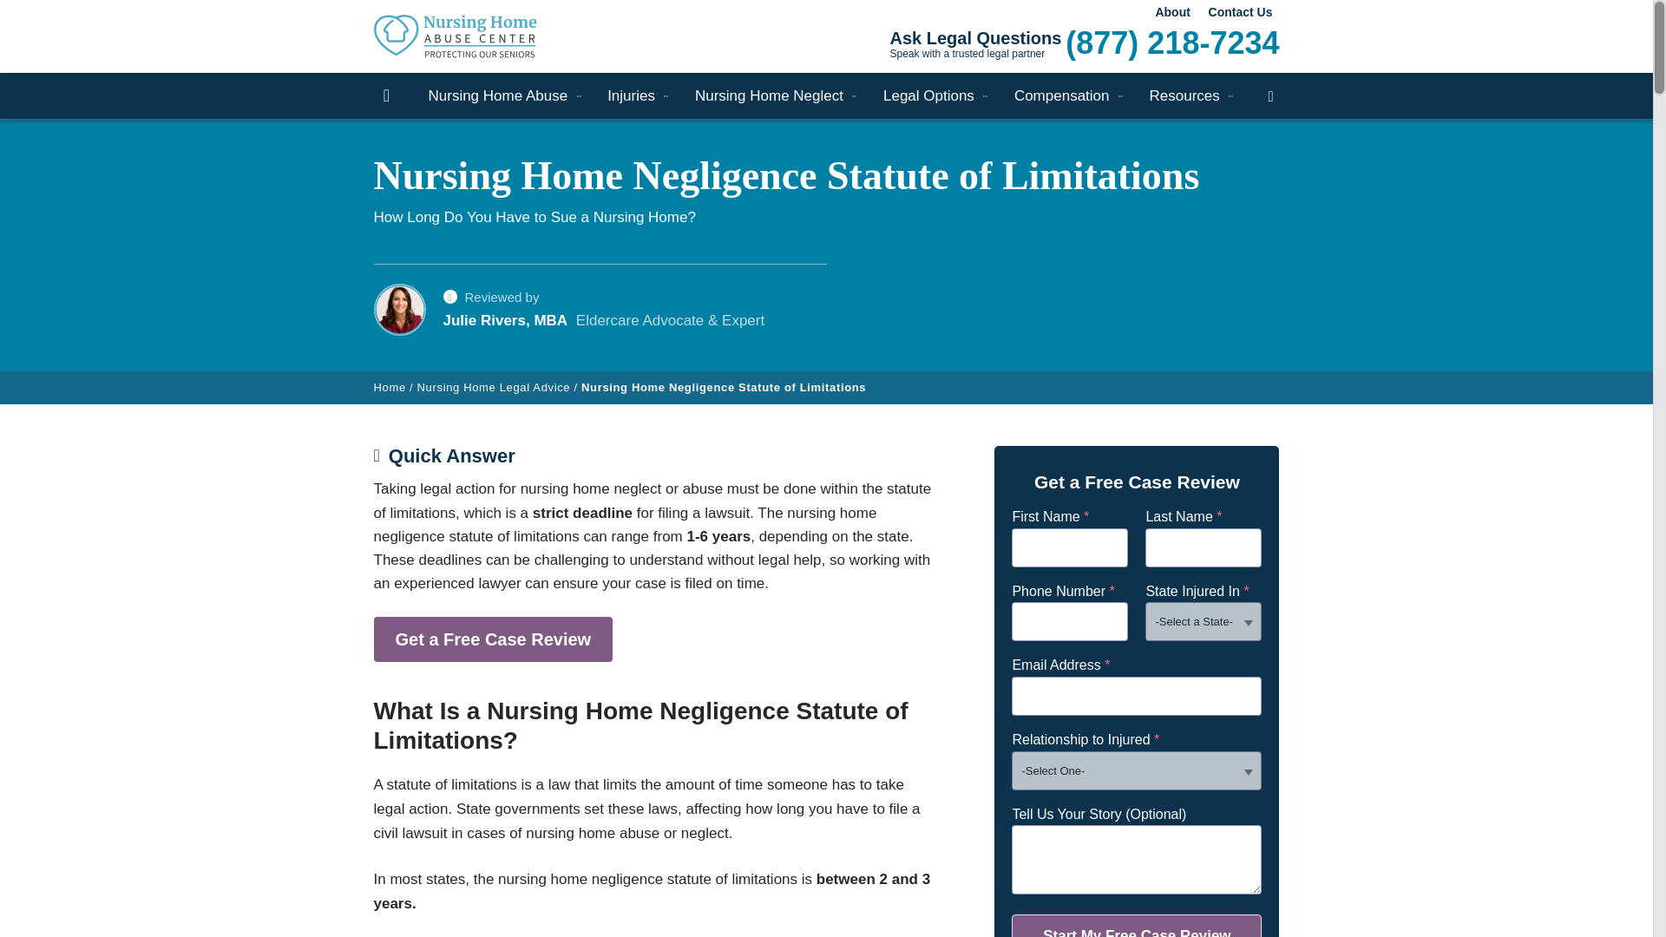  I want to click on Nursing Home Abuse Center, so click(479, 36).